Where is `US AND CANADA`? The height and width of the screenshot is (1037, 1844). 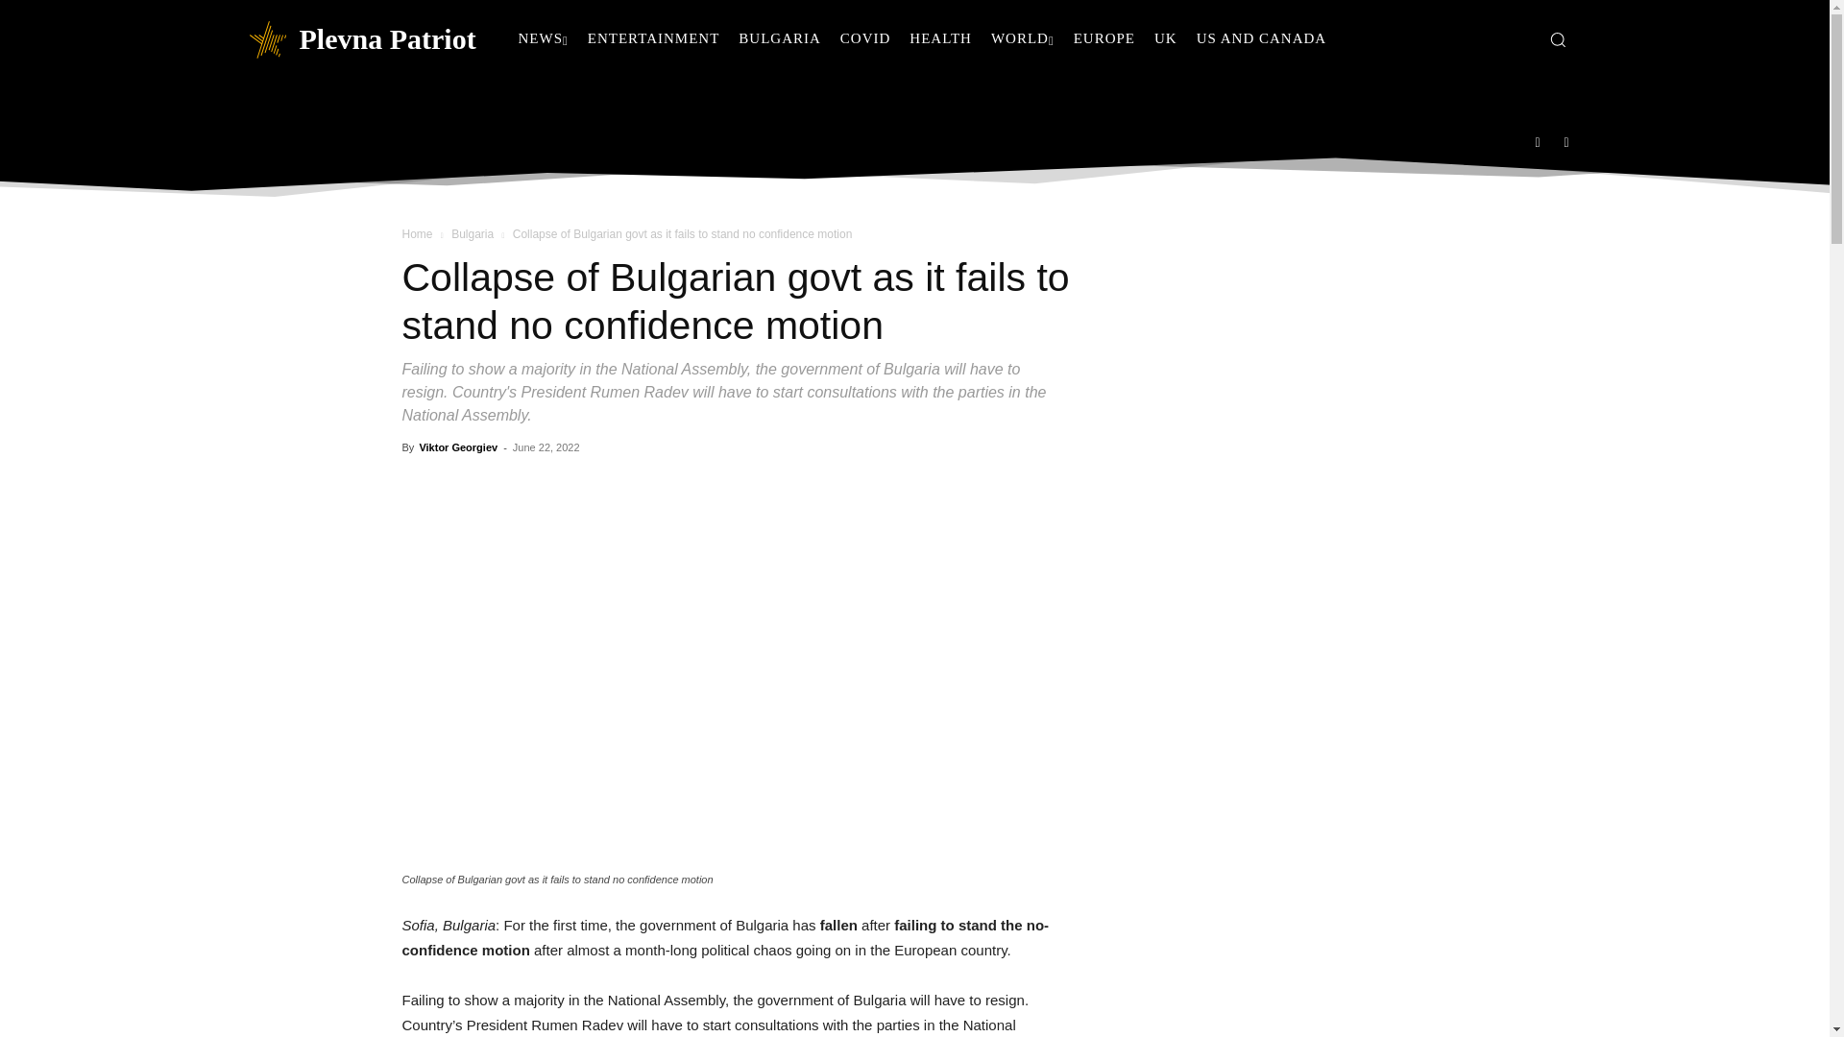 US AND CANADA is located at coordinates (1262, 38).